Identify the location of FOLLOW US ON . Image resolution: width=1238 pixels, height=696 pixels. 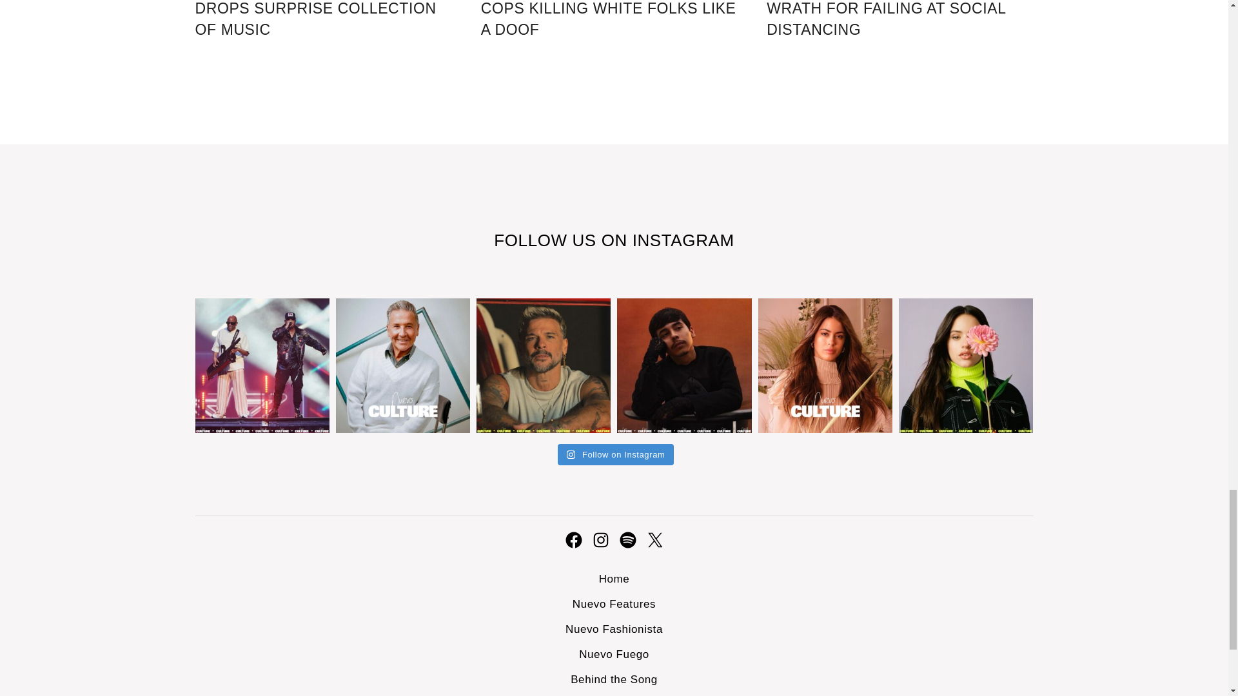
(562, 240).